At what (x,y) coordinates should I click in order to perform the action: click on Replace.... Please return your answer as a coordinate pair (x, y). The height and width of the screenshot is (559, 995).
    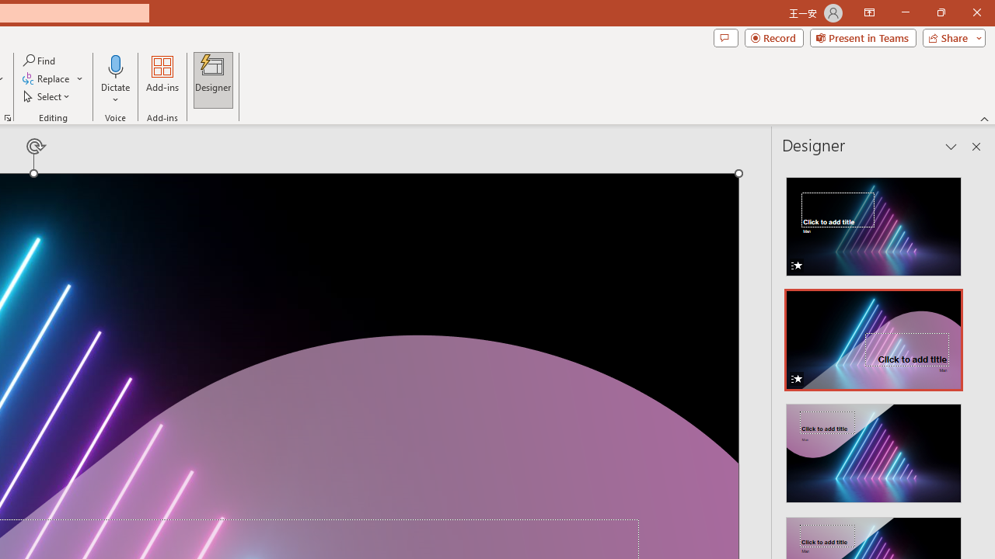
    Looking at the image, I should click on (47, 79).